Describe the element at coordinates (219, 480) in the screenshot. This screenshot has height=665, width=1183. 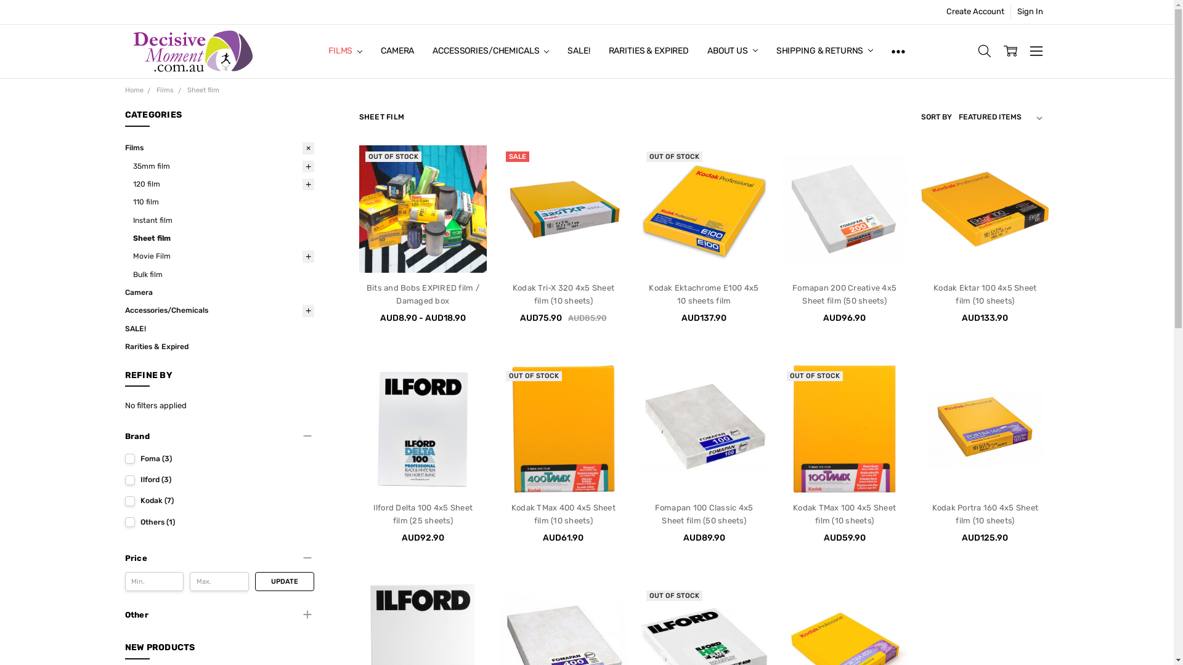
I see `Ilford (3)` at that location.